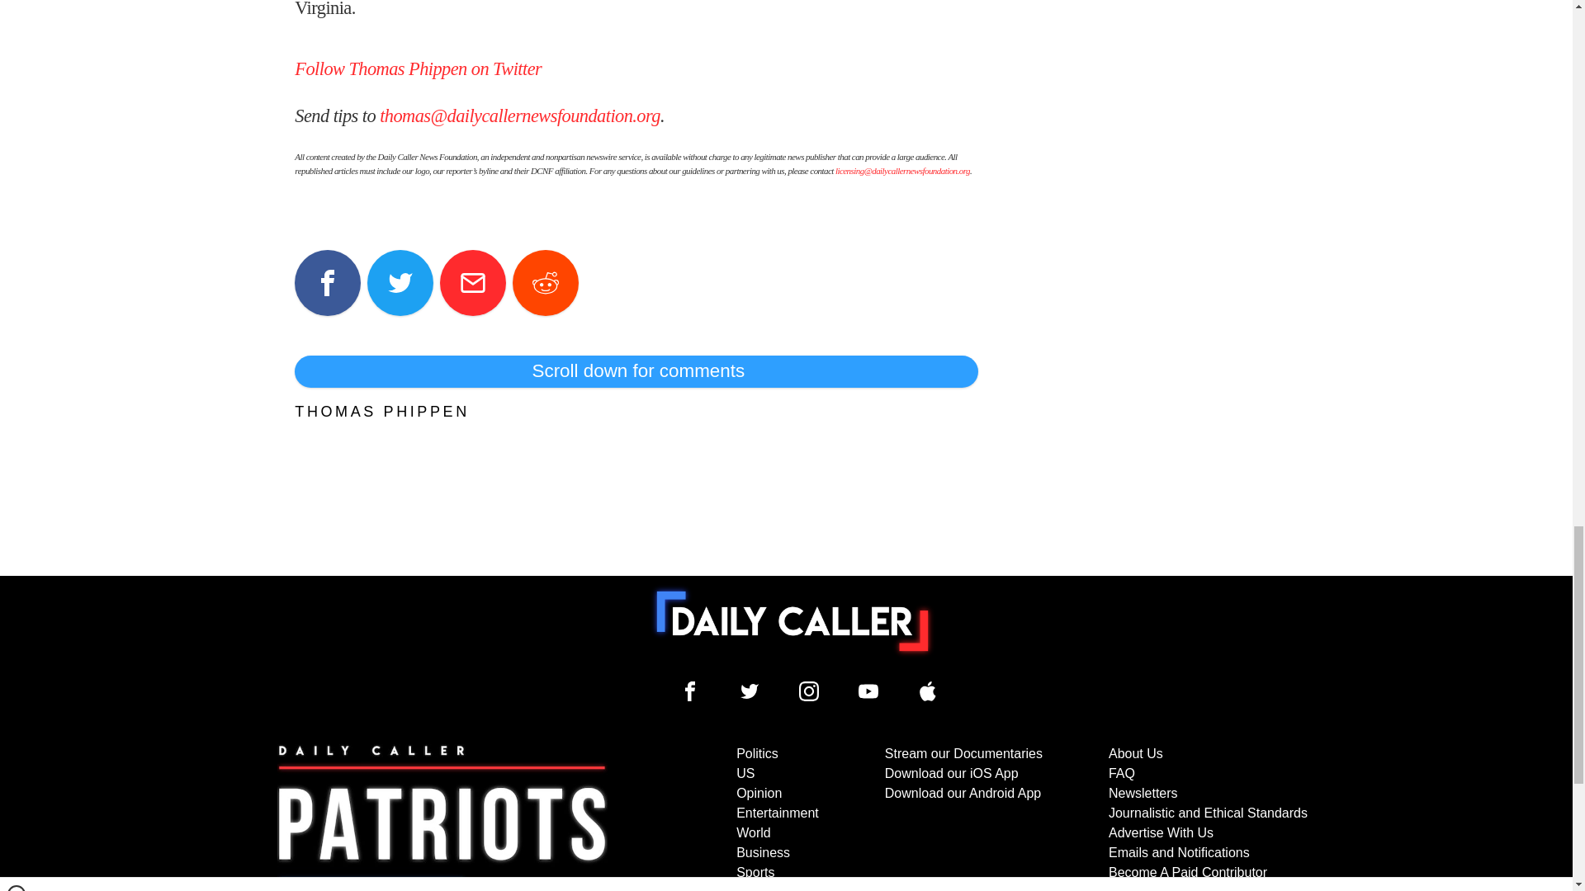 Image resolution: width=1585 pixels, height=891 pixels. I want to click on Follow Thomas Phippen on Twitter, so click(418, 69).